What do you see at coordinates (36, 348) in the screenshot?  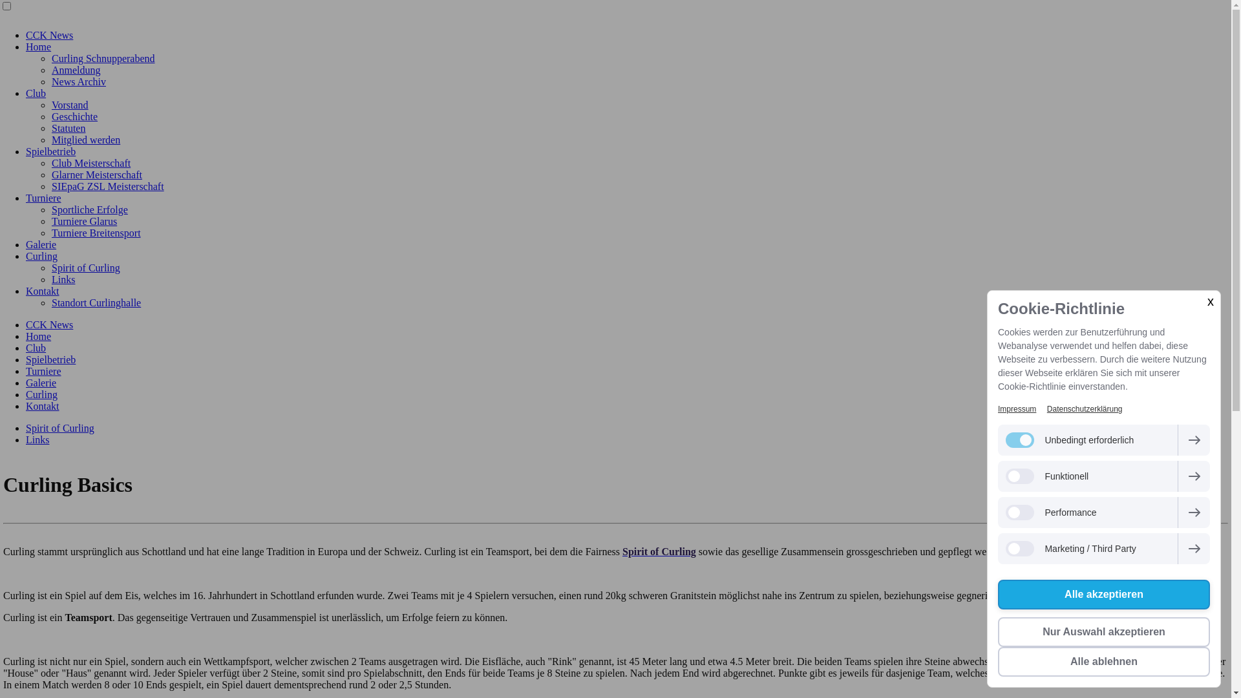 I see `Club` at bounding box center [36, 348].